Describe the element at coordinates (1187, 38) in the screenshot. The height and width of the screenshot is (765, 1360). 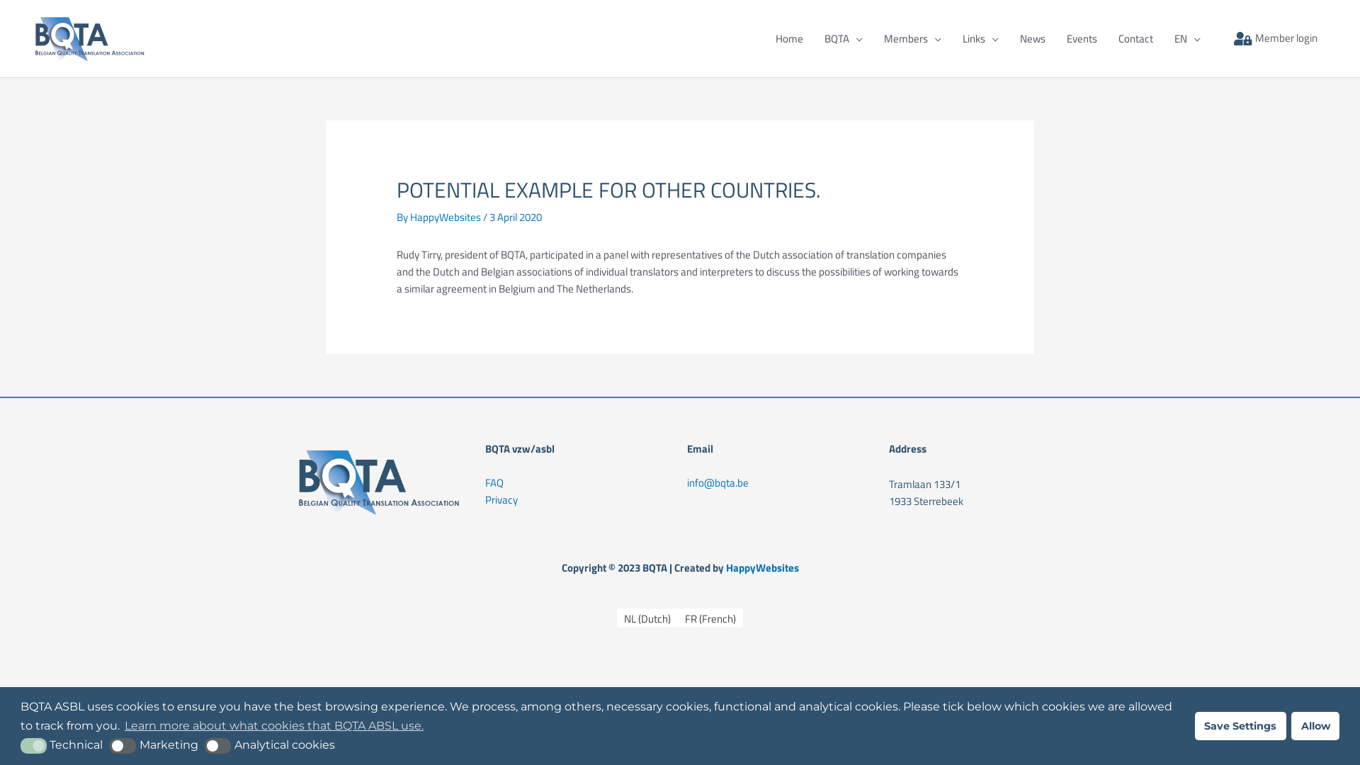
I see `EN` at that location.